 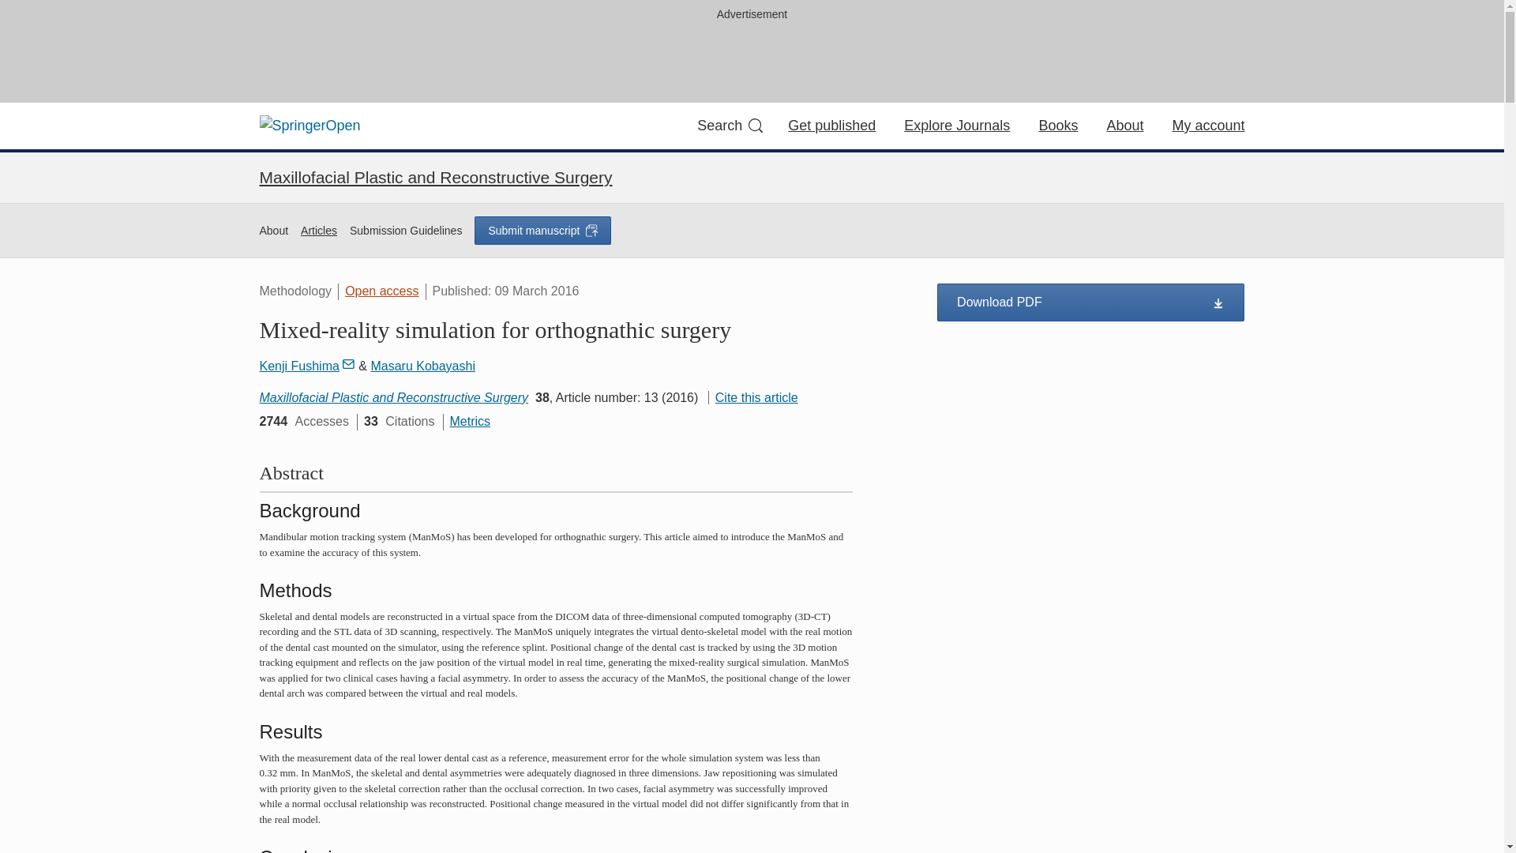 I want to click on About, so click(x=1124, y=125).